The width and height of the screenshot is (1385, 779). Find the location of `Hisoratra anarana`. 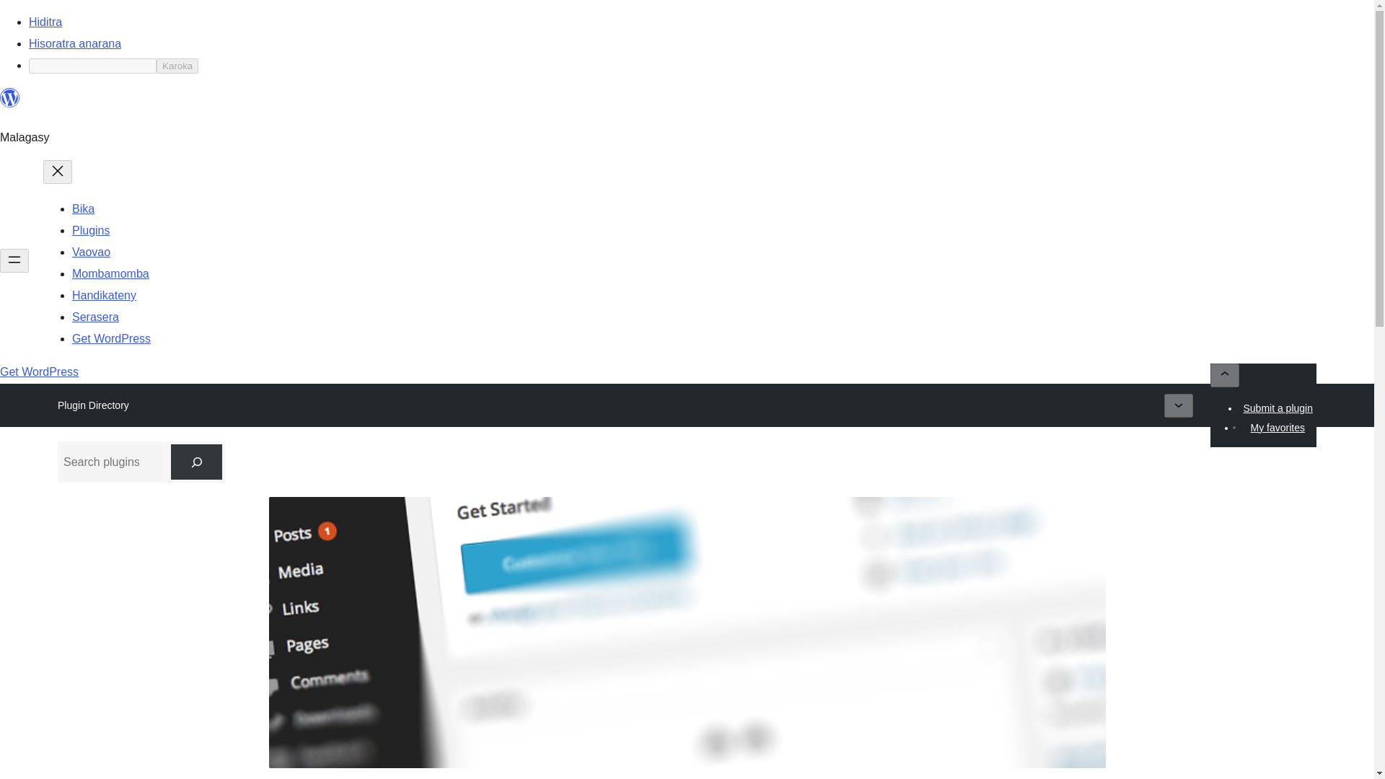

Hisoratra anarana is located at coordinates (75, 43).